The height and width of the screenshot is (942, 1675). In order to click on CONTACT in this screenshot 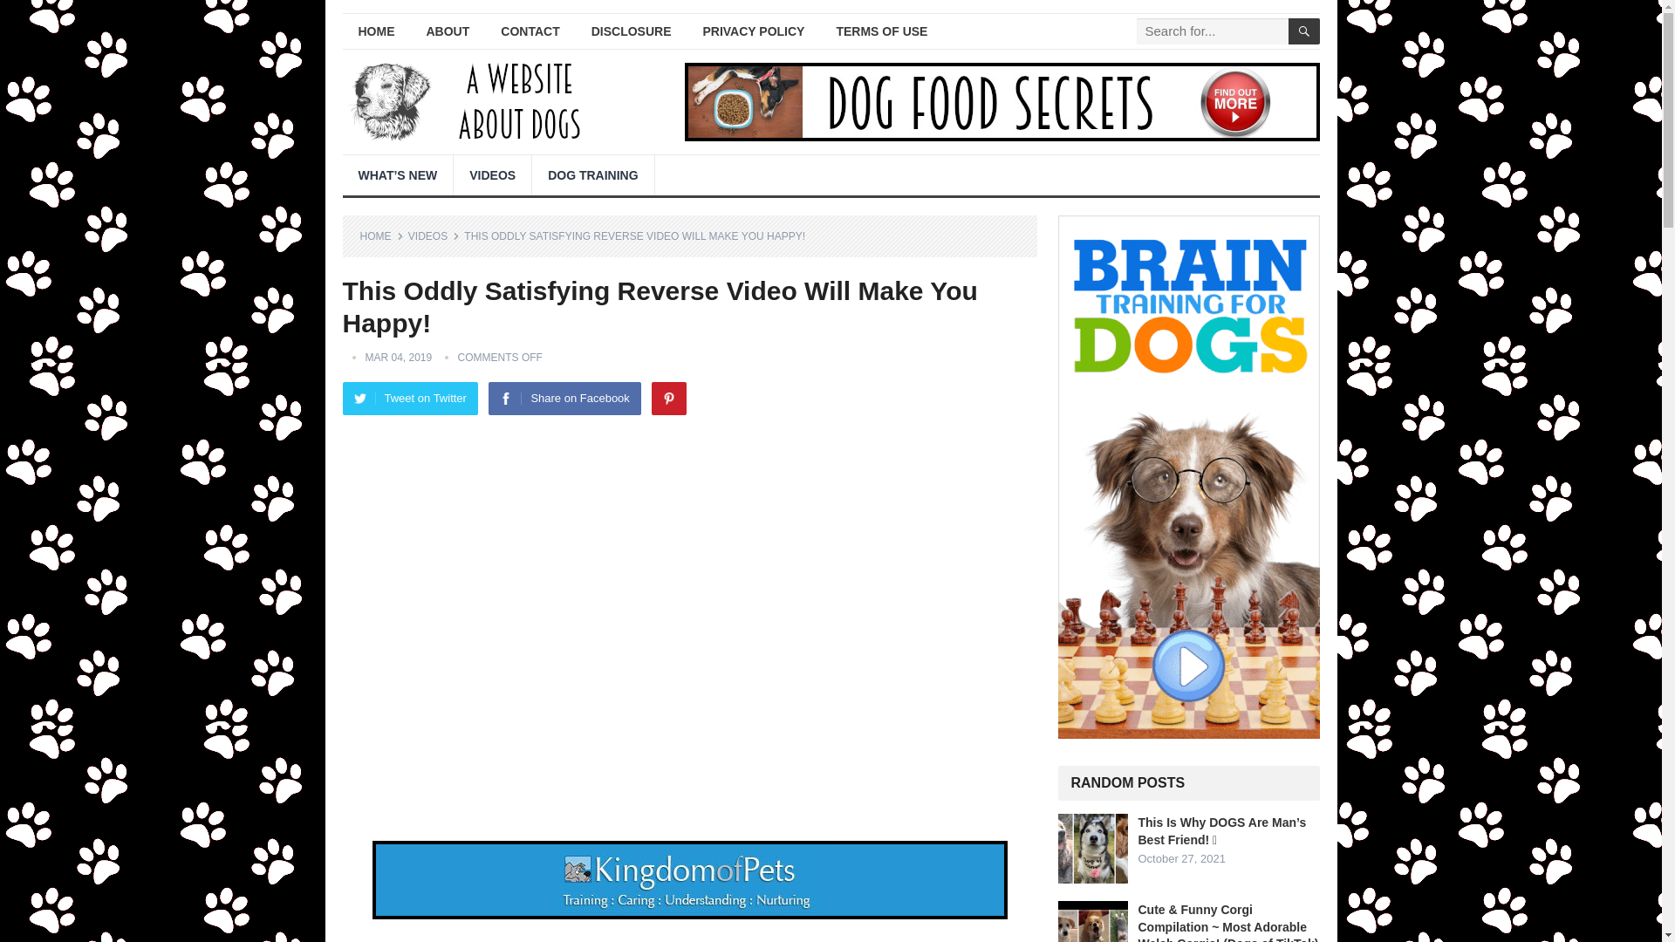, I will do `click(530, 31)`.